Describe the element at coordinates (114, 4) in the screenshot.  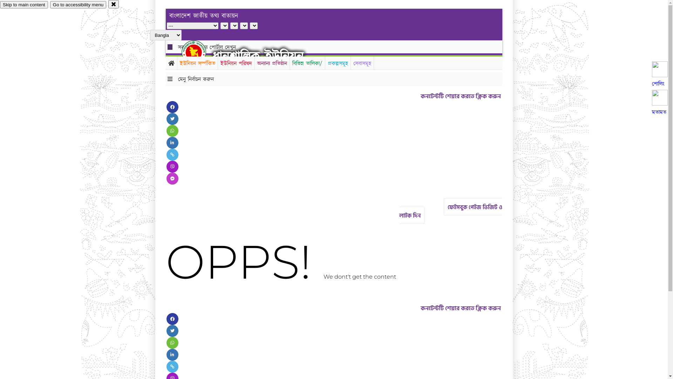
I see `close` at that location.